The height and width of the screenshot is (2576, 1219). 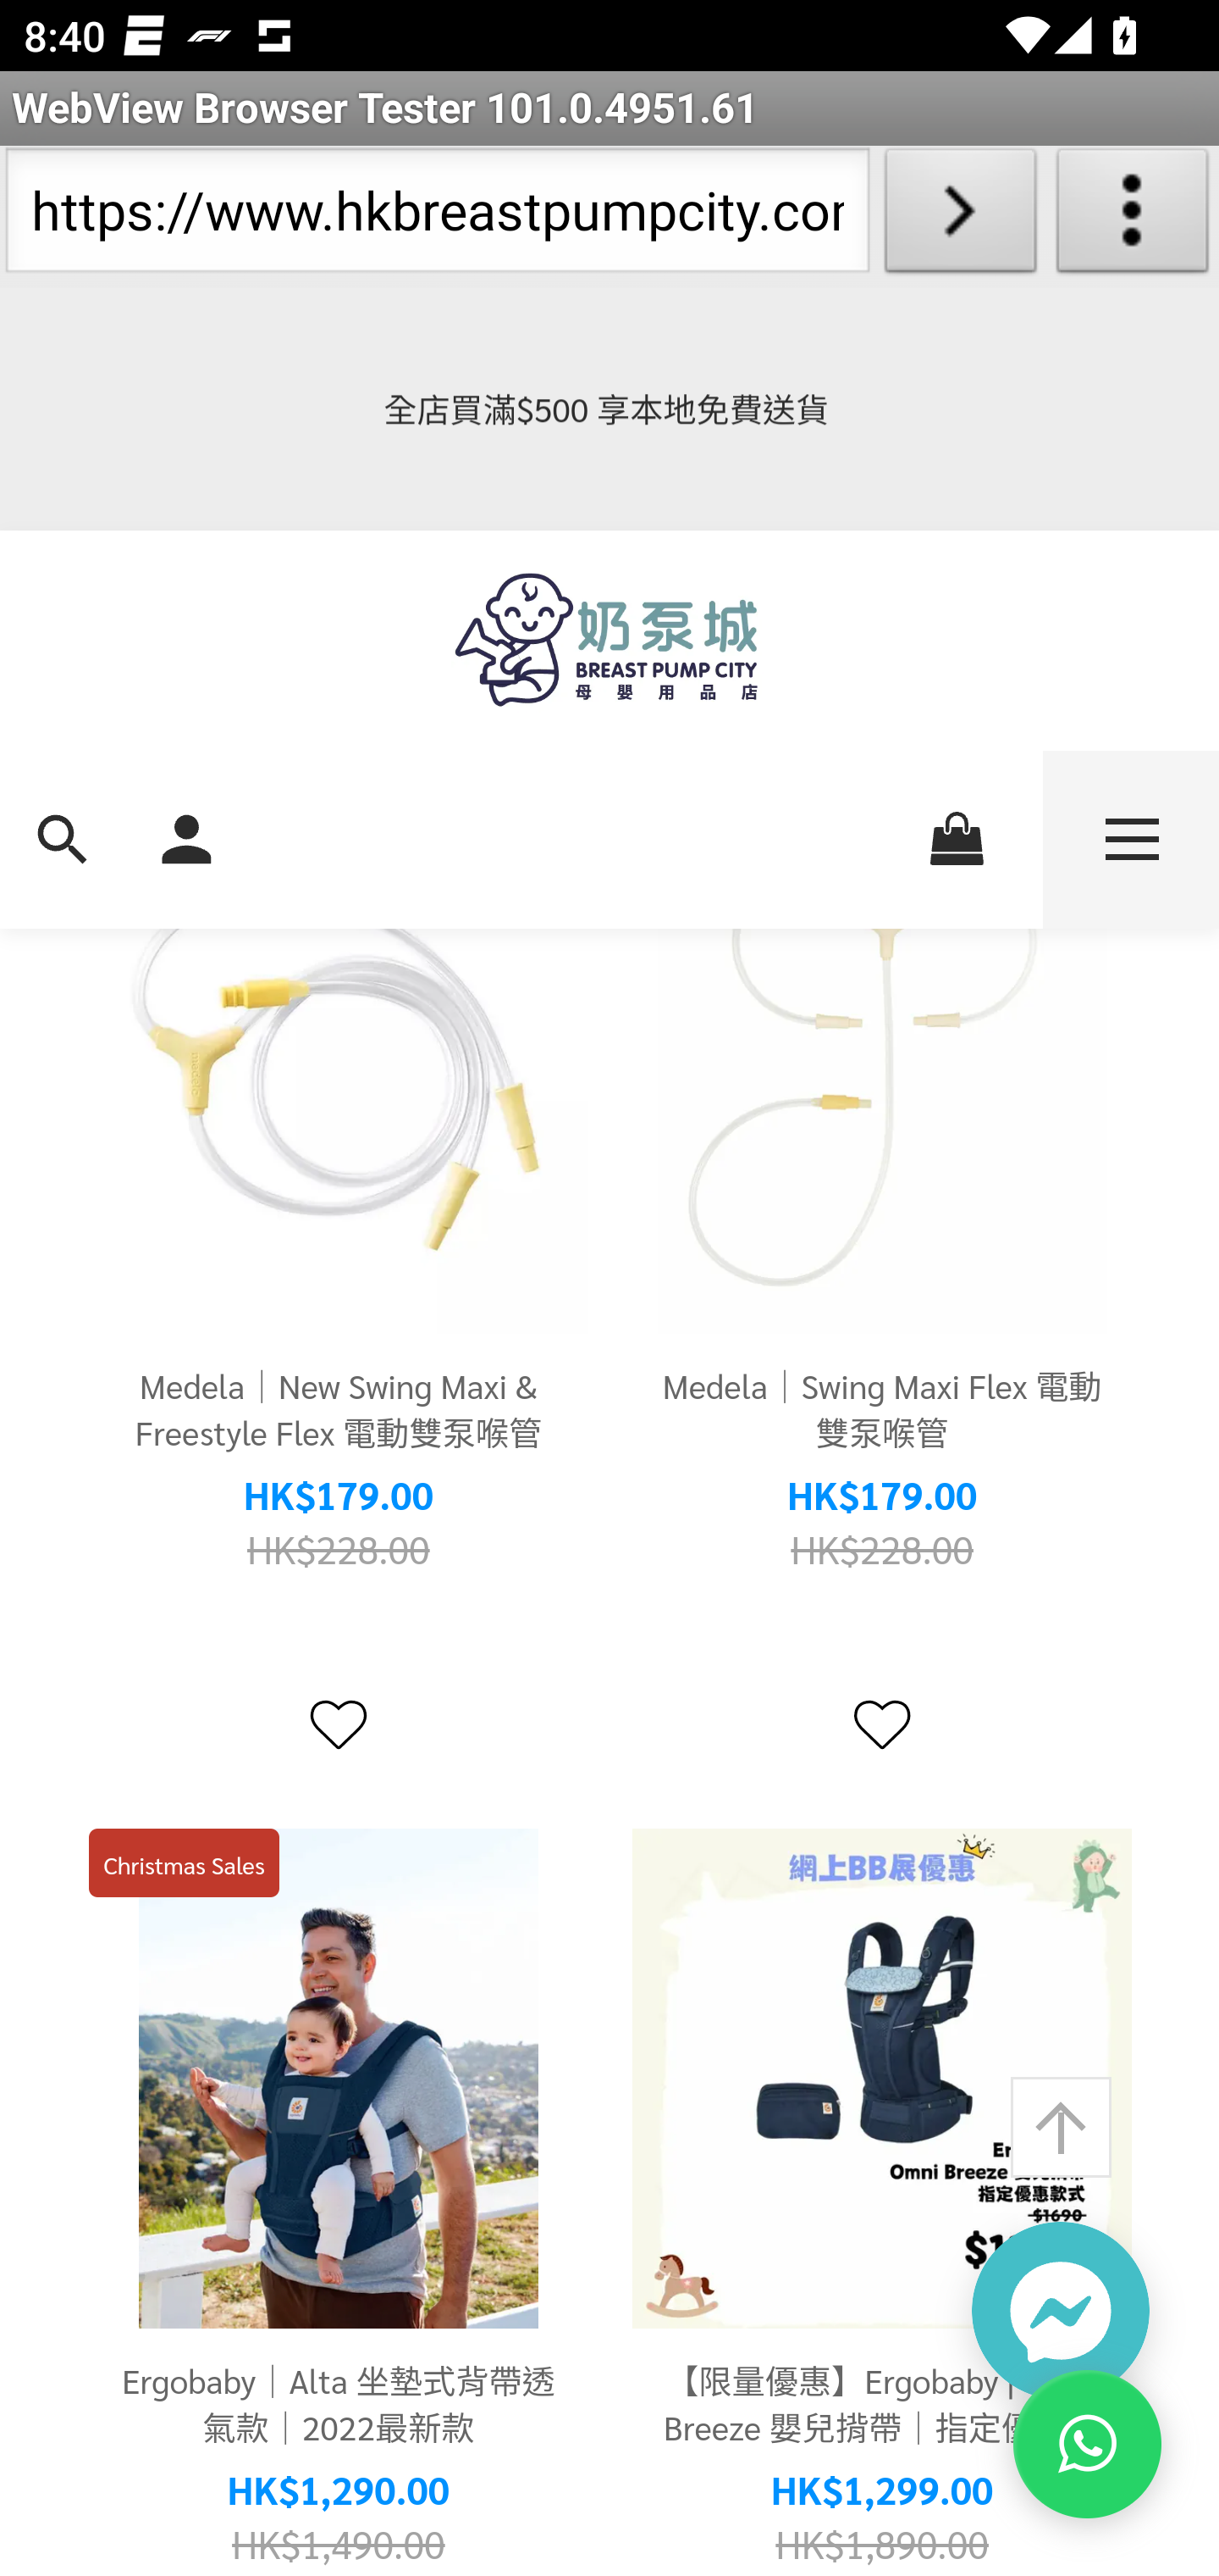 I want to click on HK$1,890.00, so click(x=882, y=2545).